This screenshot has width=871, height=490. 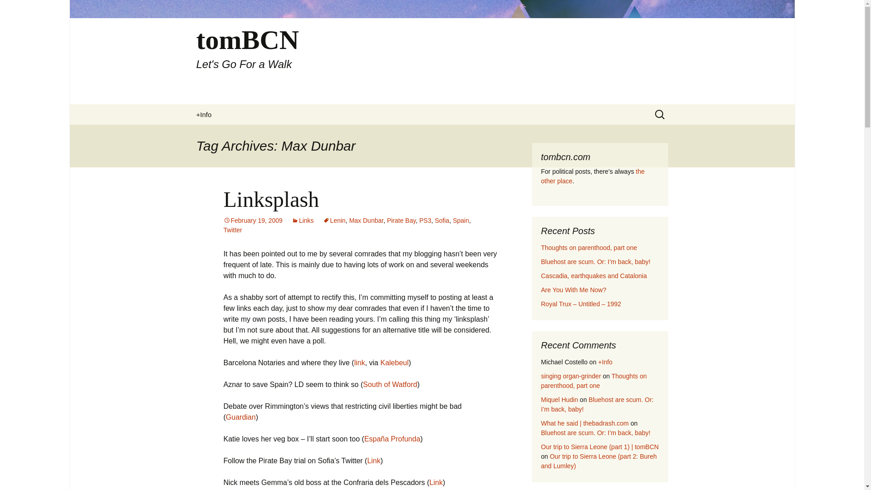 I want to click on Link, so click(x=559, y=399).